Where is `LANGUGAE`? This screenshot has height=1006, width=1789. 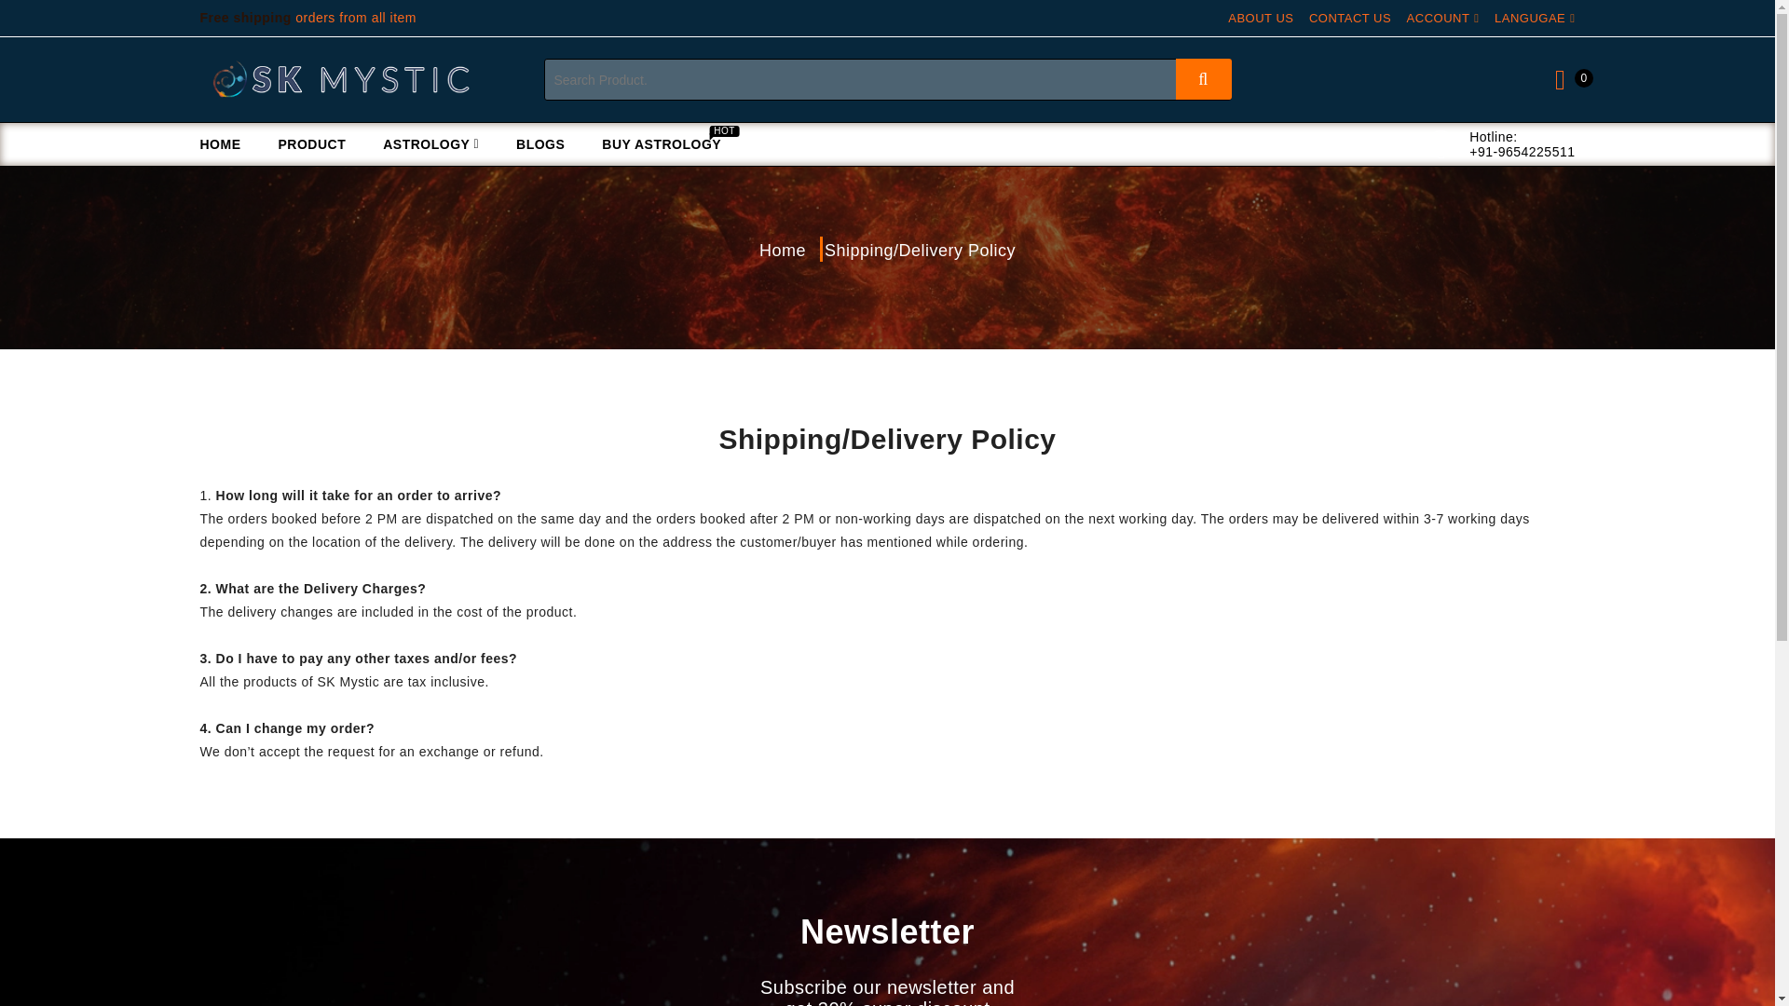 LANGUGAE is located at coordinates (662, 143).